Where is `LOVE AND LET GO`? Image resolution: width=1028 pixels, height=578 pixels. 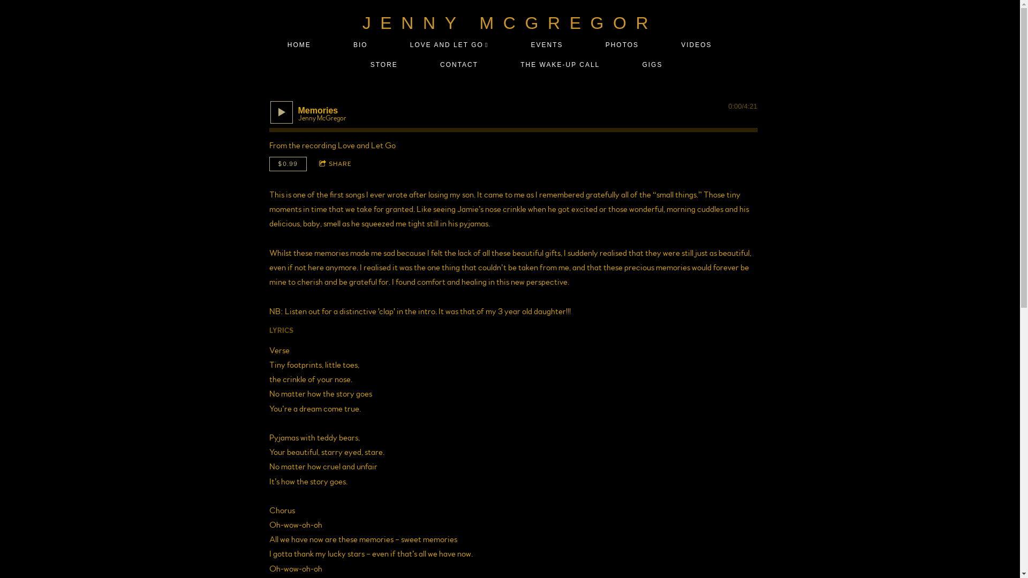 LOVE AND LET GO is located at coordinates (449, 45).